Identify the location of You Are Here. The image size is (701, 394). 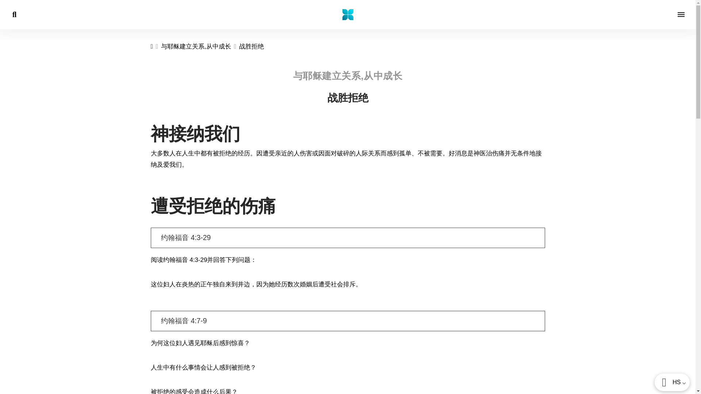
(251, 47).